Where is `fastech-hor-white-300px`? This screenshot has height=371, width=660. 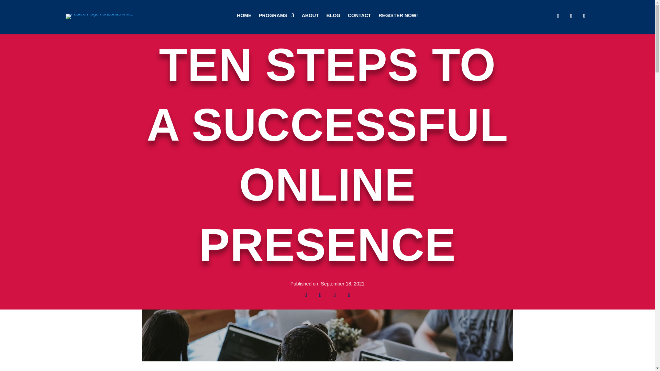
fastech-hor-white-300px is located at coordinates (99, 16).